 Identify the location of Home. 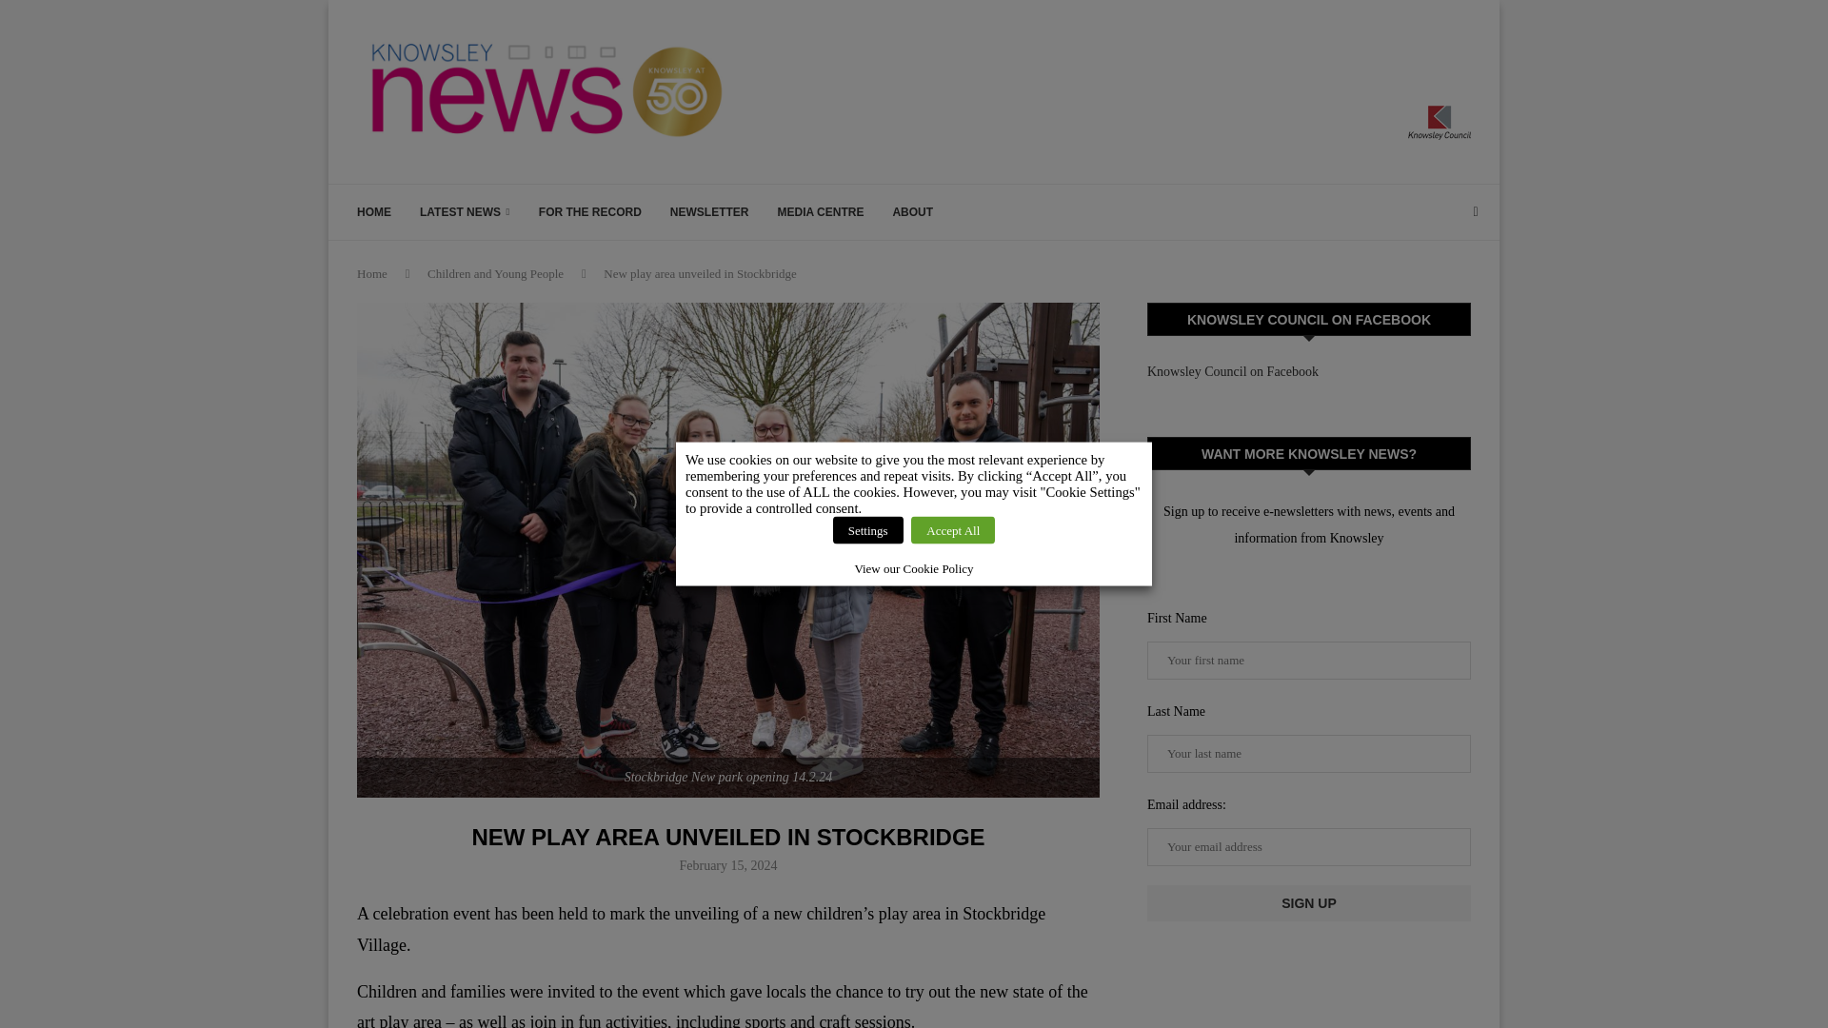
(371, 272).